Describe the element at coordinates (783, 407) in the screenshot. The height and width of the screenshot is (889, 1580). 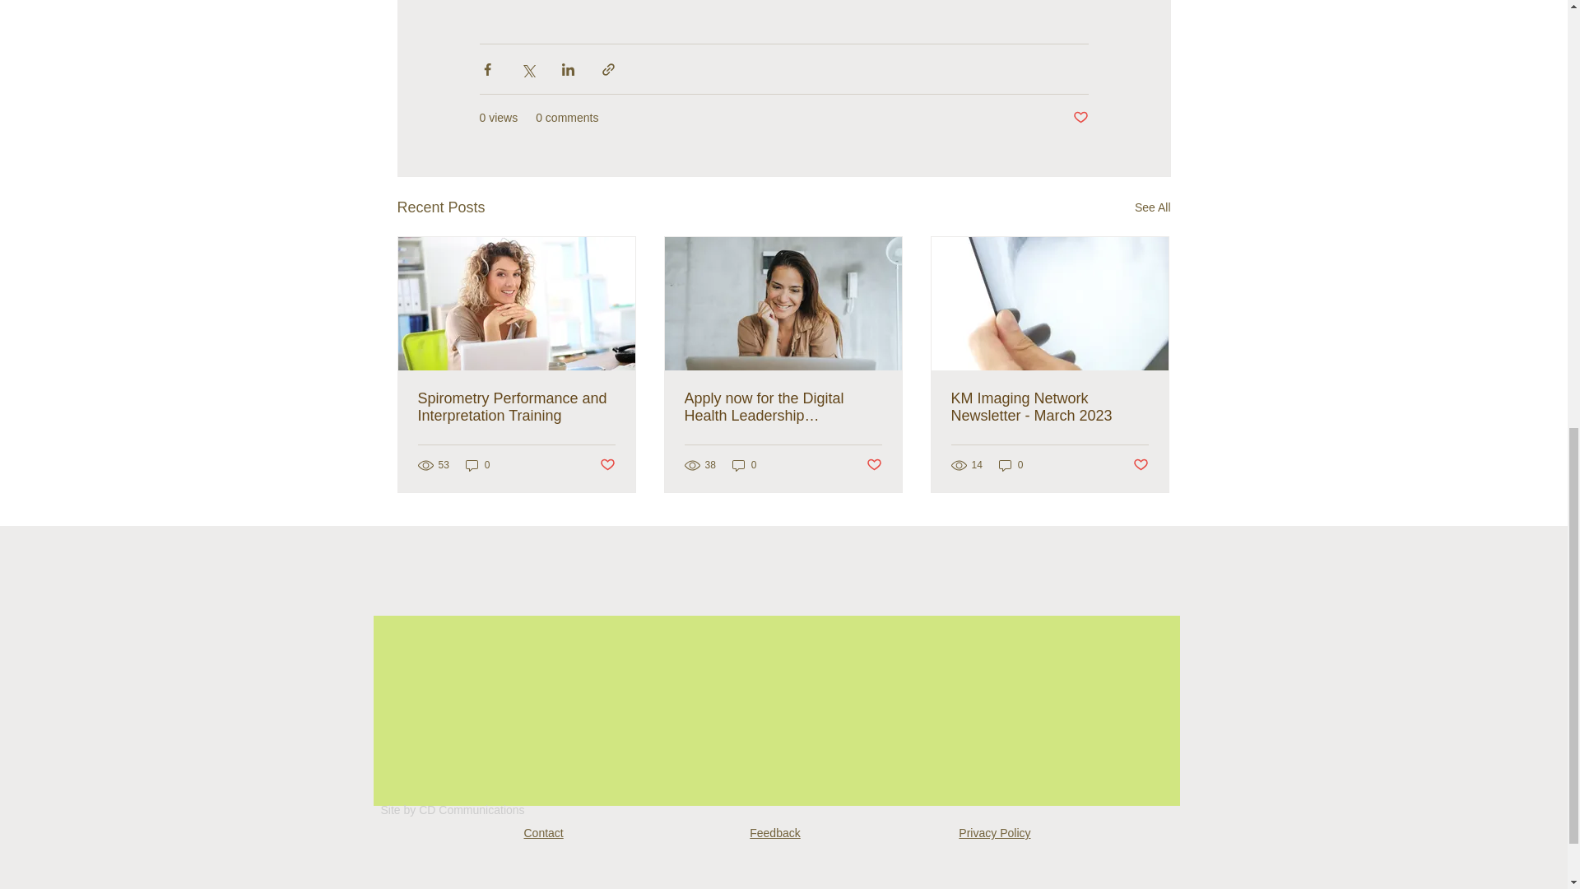
I see `Apply now for the Digital Health Leadership Programme` at that location.